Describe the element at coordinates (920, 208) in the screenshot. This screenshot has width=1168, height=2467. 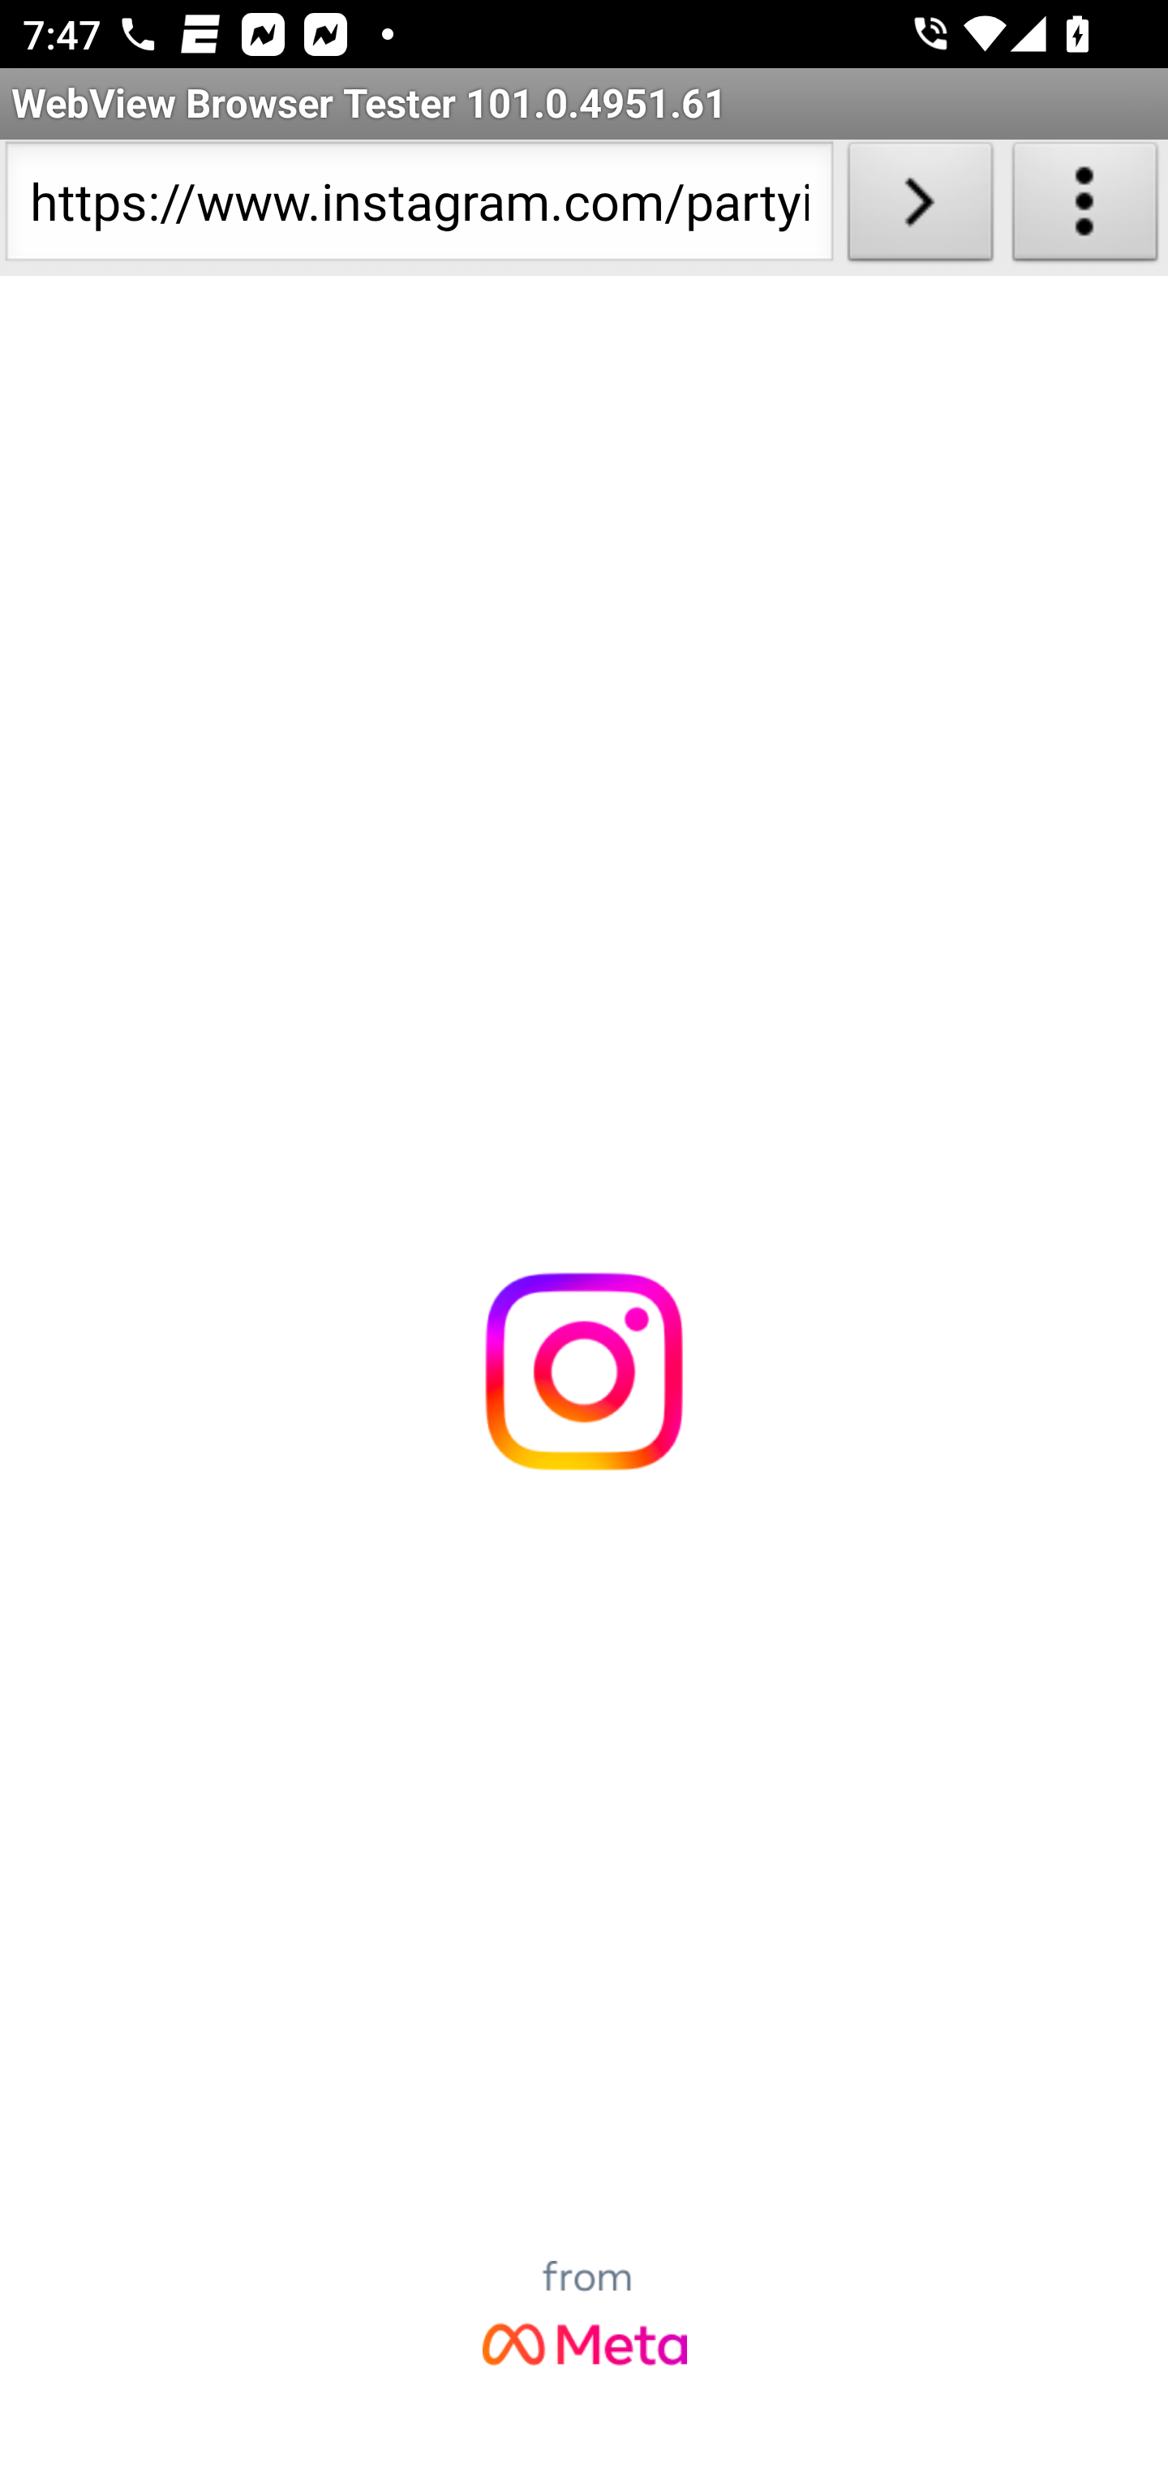
I see `Load URL` at that location.